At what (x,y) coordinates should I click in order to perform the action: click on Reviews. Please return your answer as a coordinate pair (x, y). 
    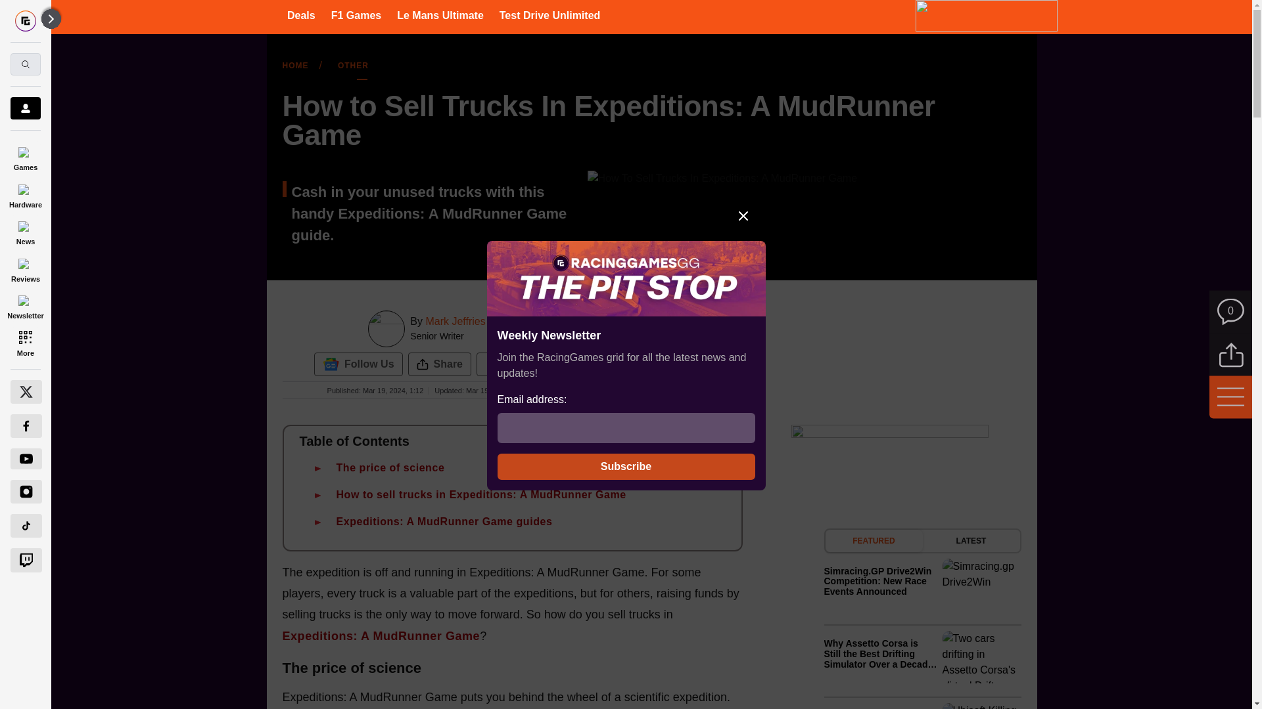
    Looking at the image, I should click on (25, 268).